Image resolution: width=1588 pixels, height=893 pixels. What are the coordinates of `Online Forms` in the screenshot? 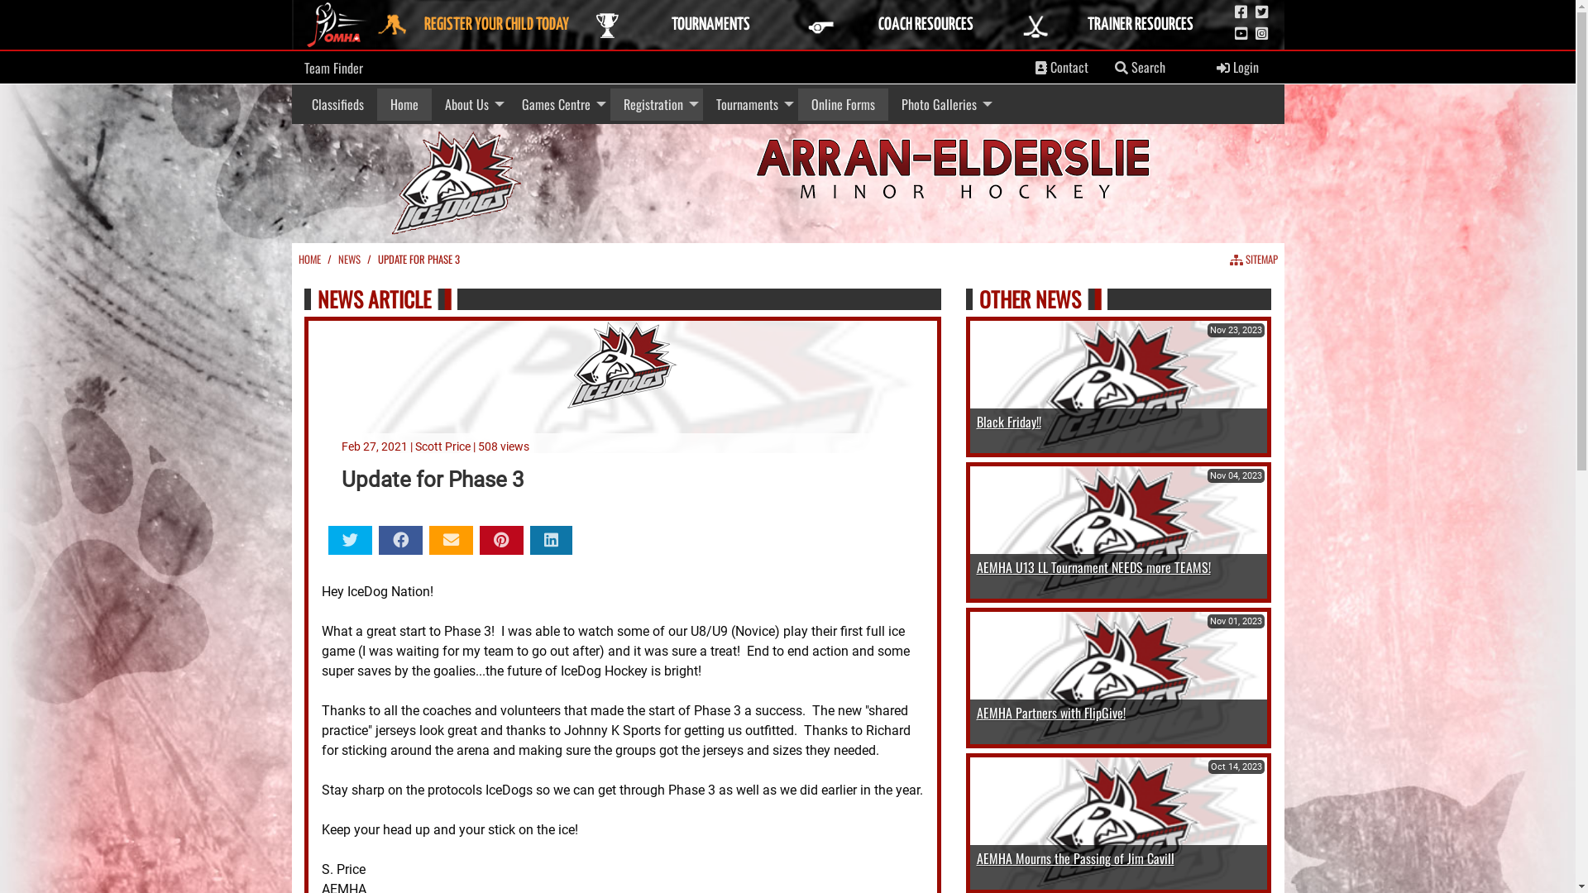 It's located at (842, 104).